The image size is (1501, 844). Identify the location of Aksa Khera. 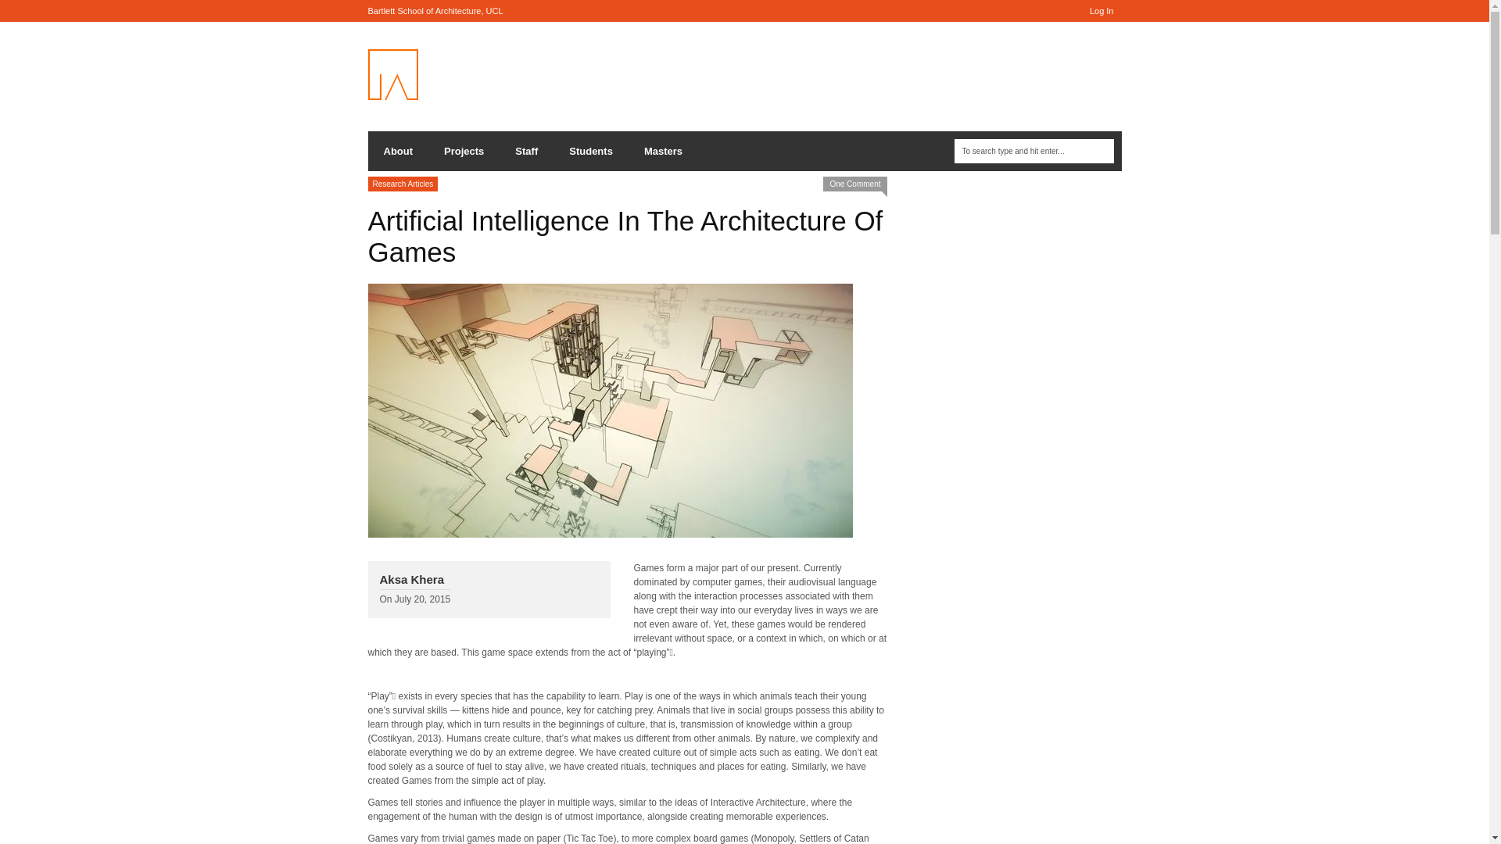
(411, 579).